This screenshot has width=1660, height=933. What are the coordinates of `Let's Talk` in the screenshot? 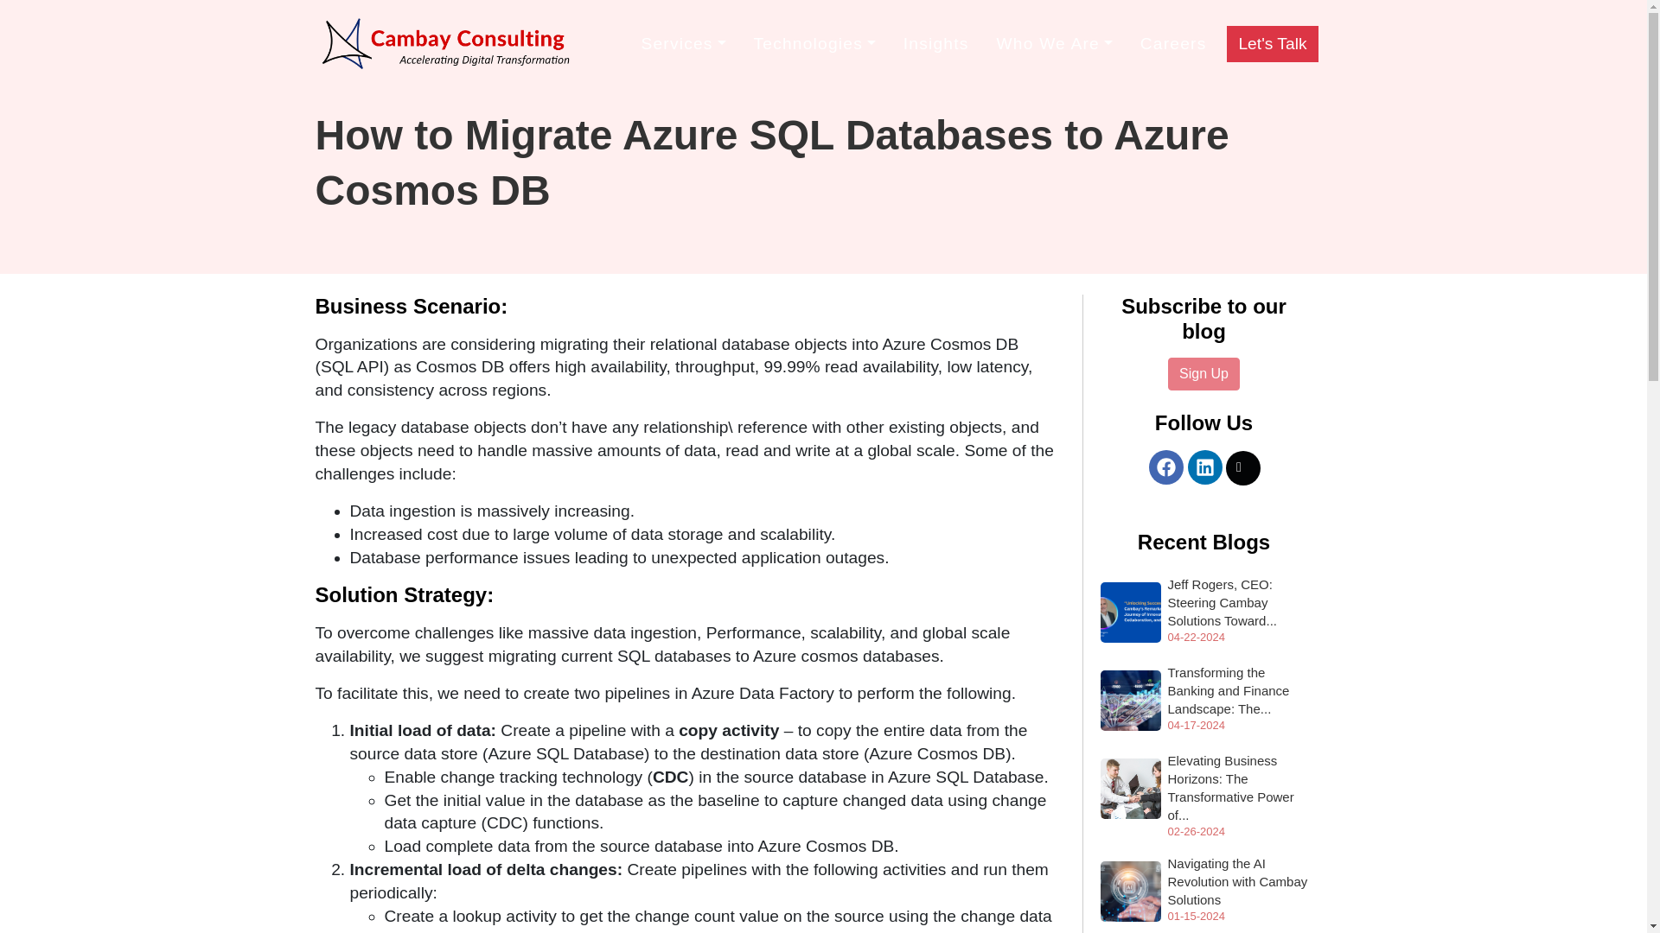 It's located at (1272, 45).